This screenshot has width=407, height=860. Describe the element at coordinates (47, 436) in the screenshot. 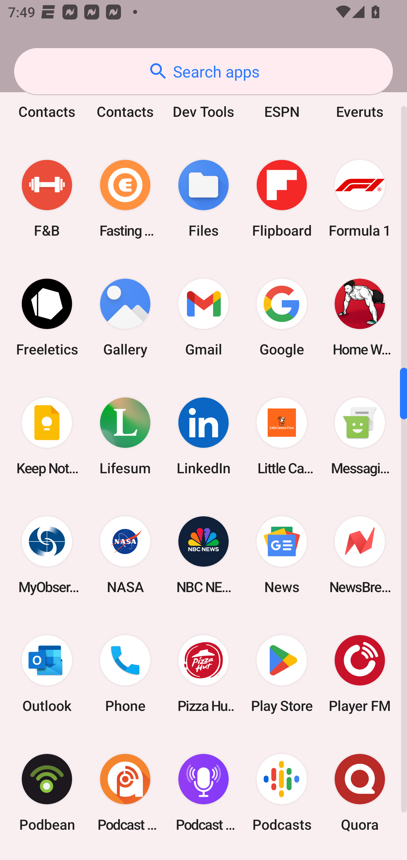

I see `Keep Notes` at that location.